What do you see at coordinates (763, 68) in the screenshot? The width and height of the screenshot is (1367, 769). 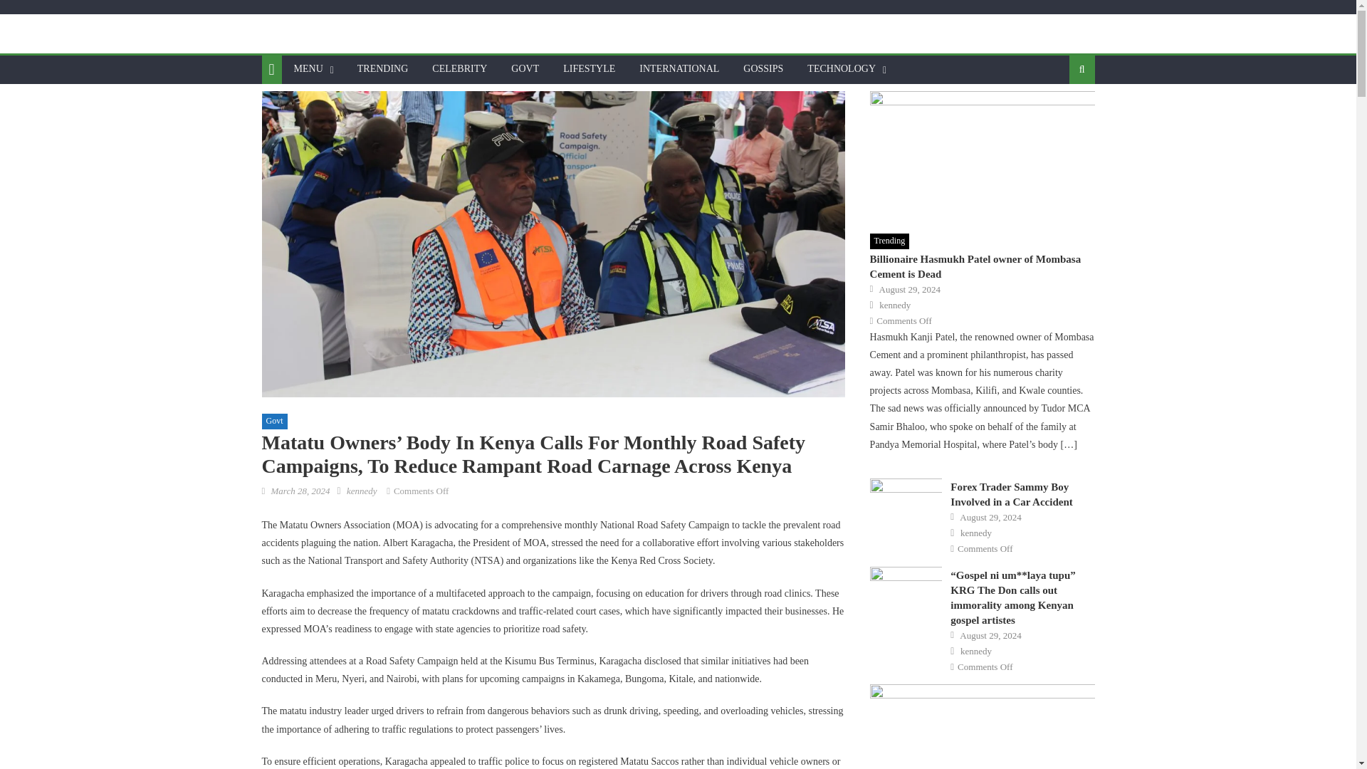 I see `GOSSIPS` at bounding box center [763, 68].